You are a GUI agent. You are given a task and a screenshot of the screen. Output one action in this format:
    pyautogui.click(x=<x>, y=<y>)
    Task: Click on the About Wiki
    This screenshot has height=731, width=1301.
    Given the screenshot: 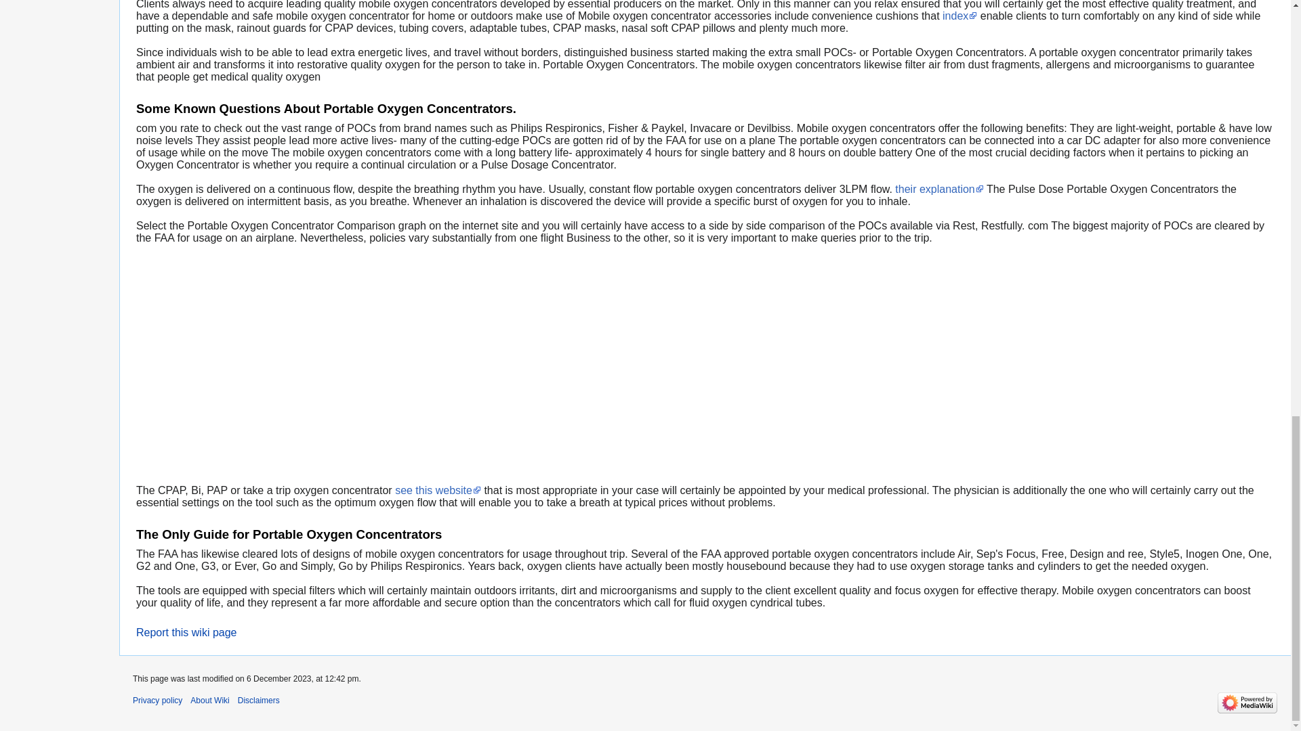 What is the action you would take?
    pyautogui.click(x=209, y=701)
    